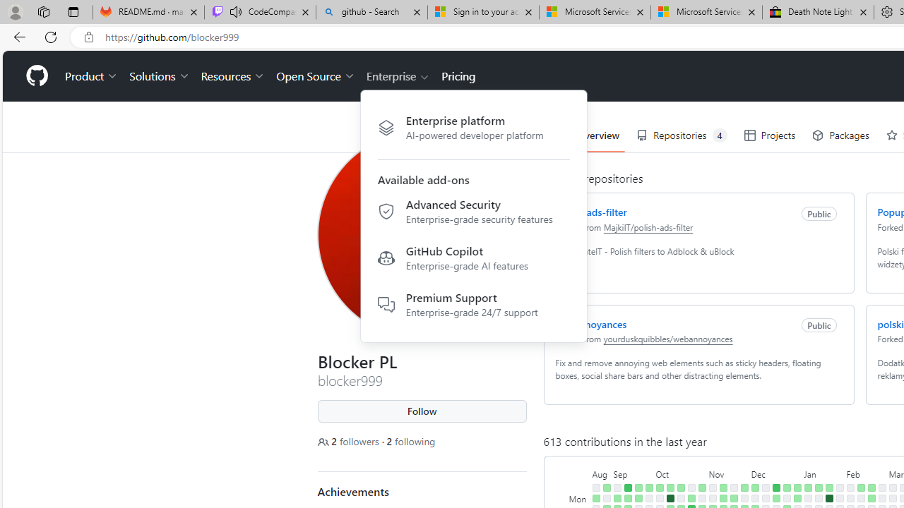 This screenshot has width=904, height=508. Describe the element at coordinates (787, 498) in the screenshot. I see `No contributions on December 25th.` at that location.